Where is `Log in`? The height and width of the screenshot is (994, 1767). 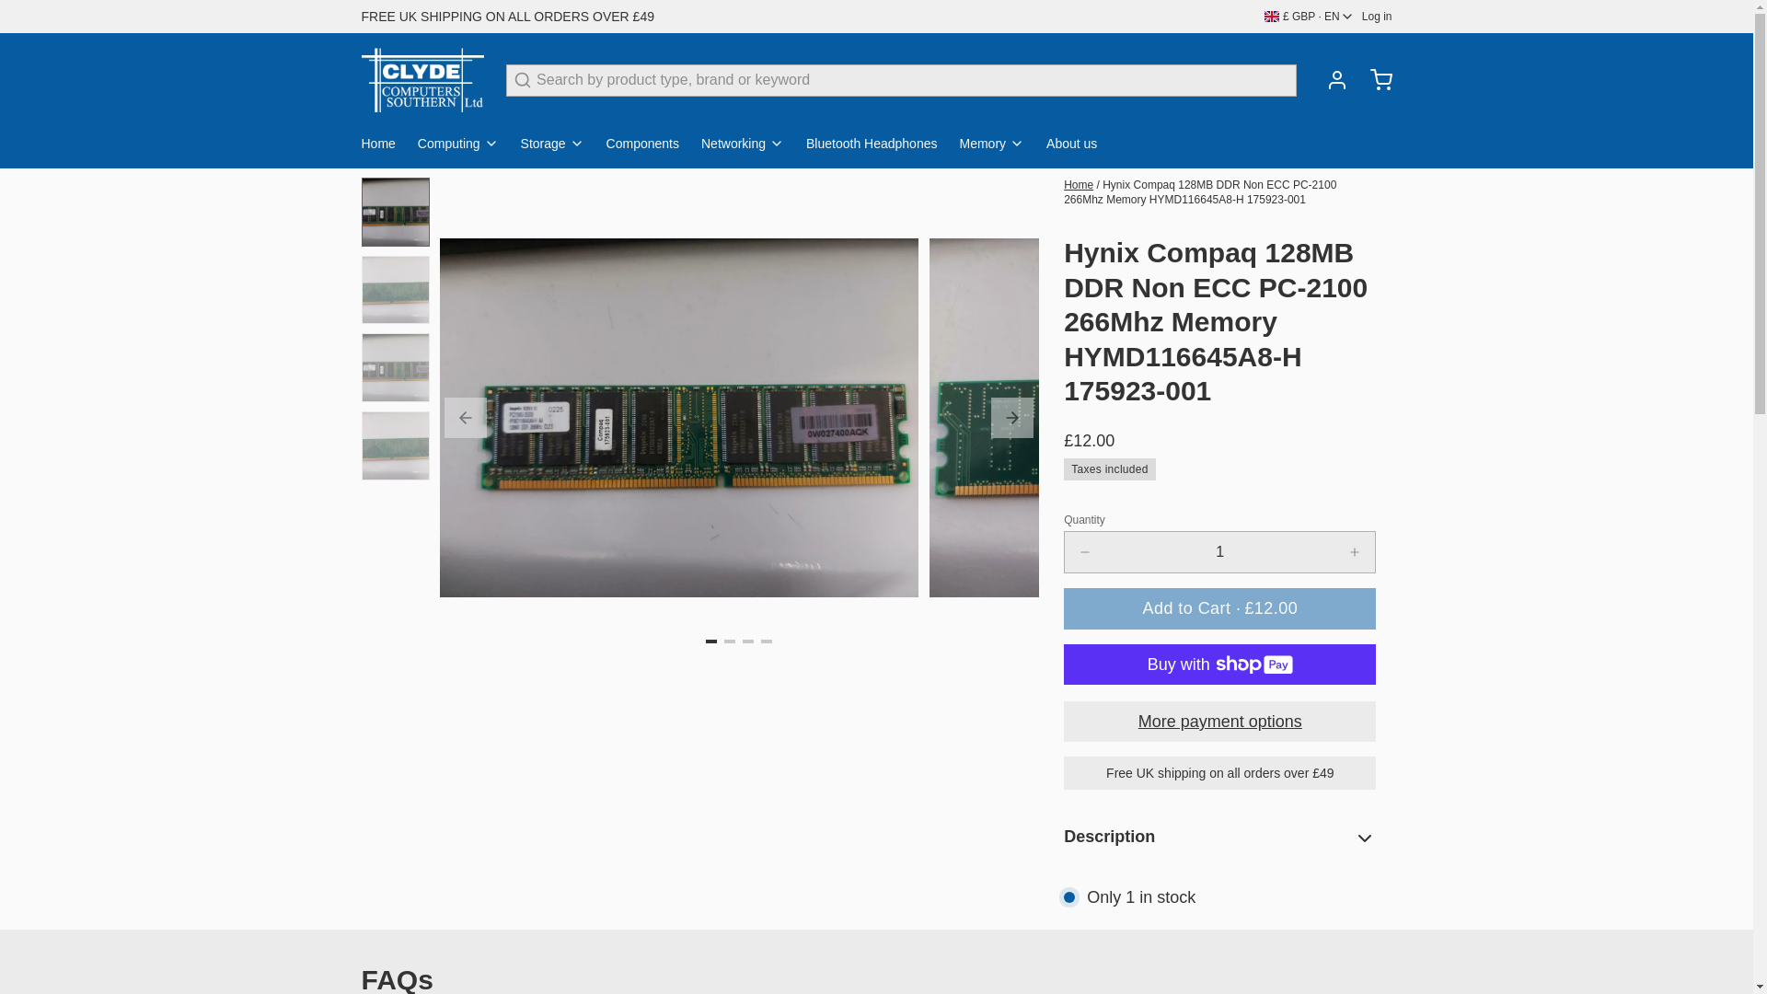 Log in is located at coordinates (1377, 16).